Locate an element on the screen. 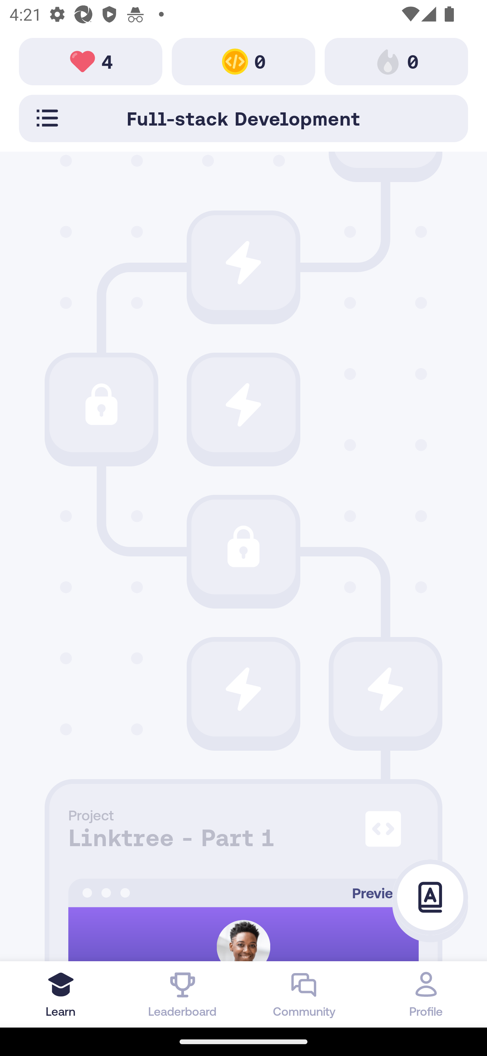 The image size is (487, 1056). Path Toolbar Image 0 is located at coordinates (243, 61).